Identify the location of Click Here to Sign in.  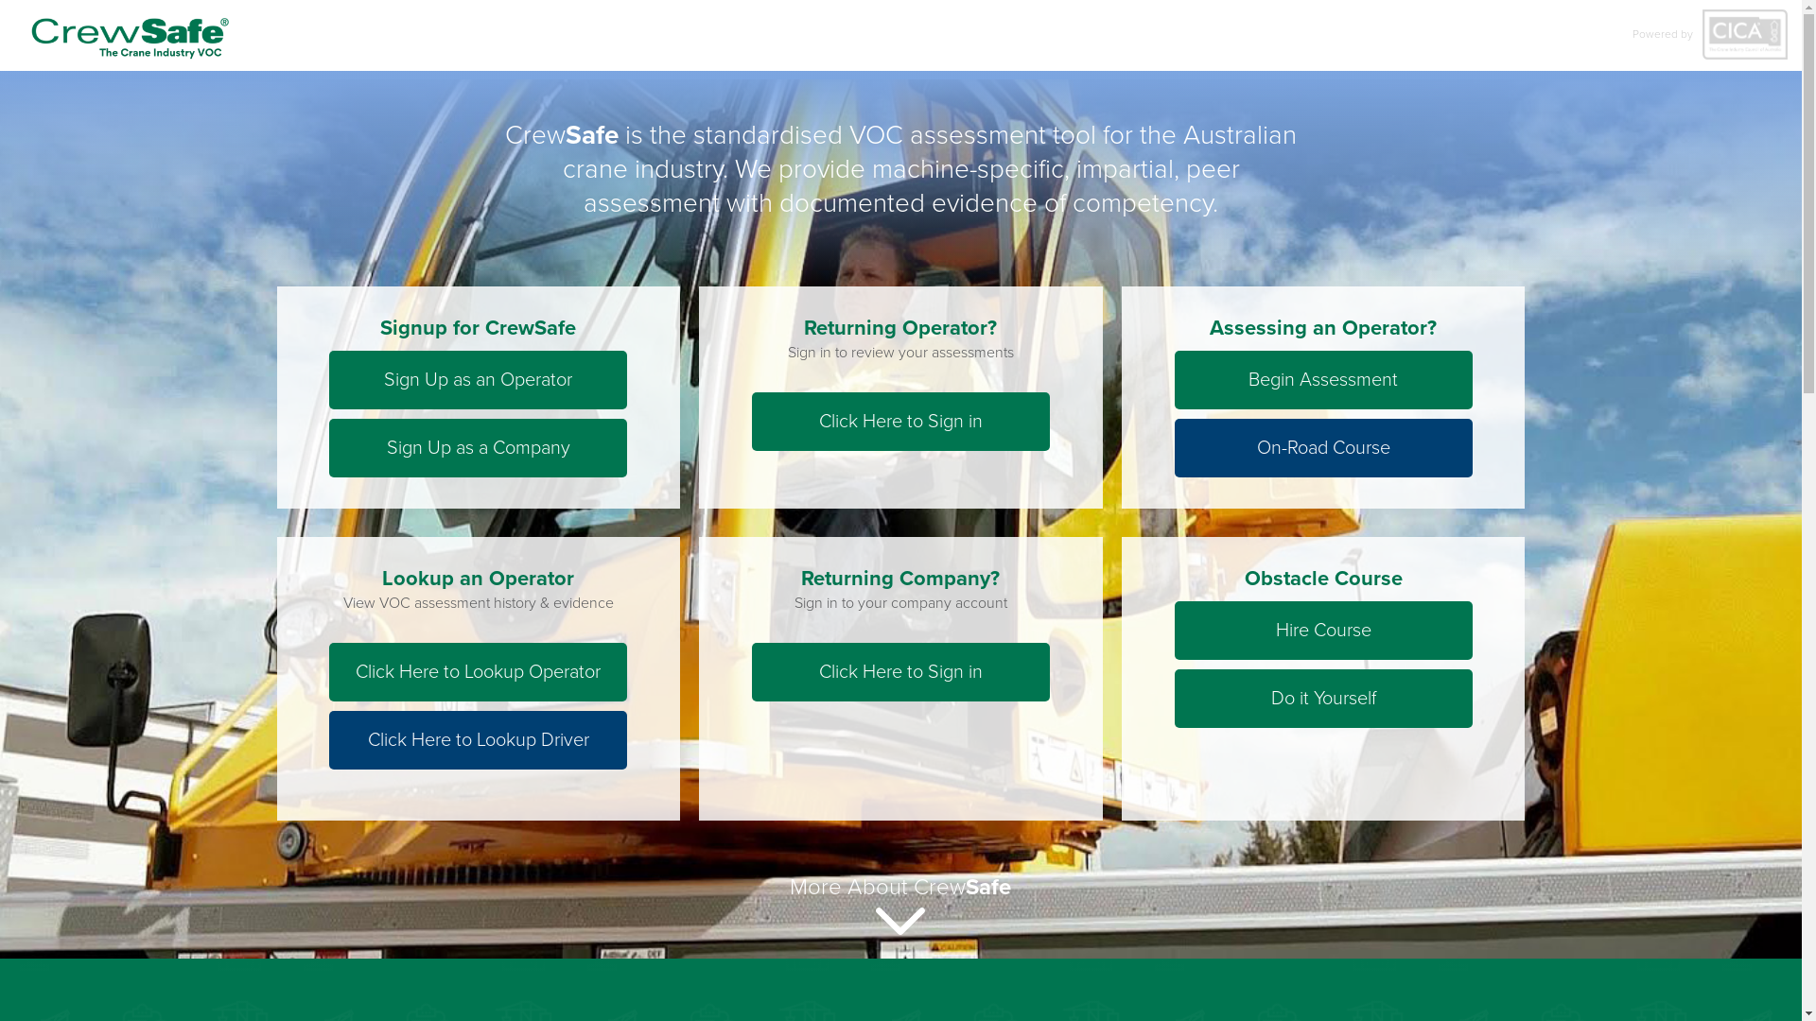
(900, 672).